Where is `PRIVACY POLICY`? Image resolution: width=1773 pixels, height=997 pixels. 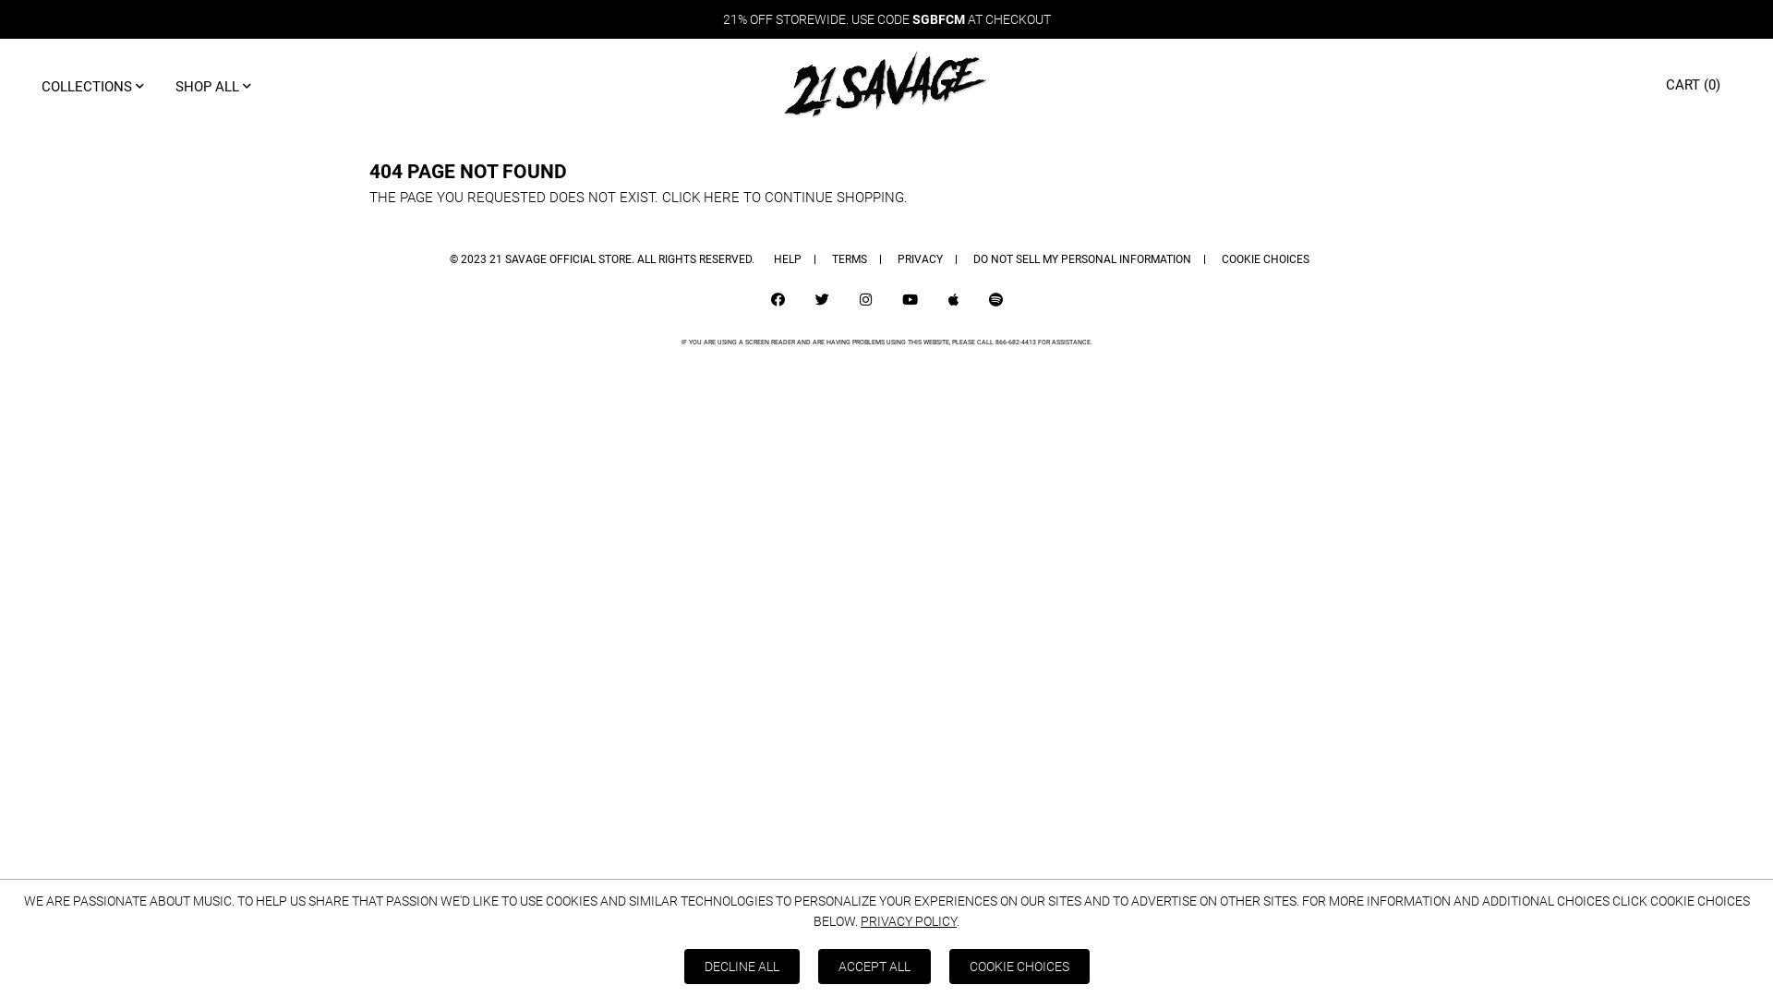
PRIVACY POLICY is located at coordinates (909, 921).